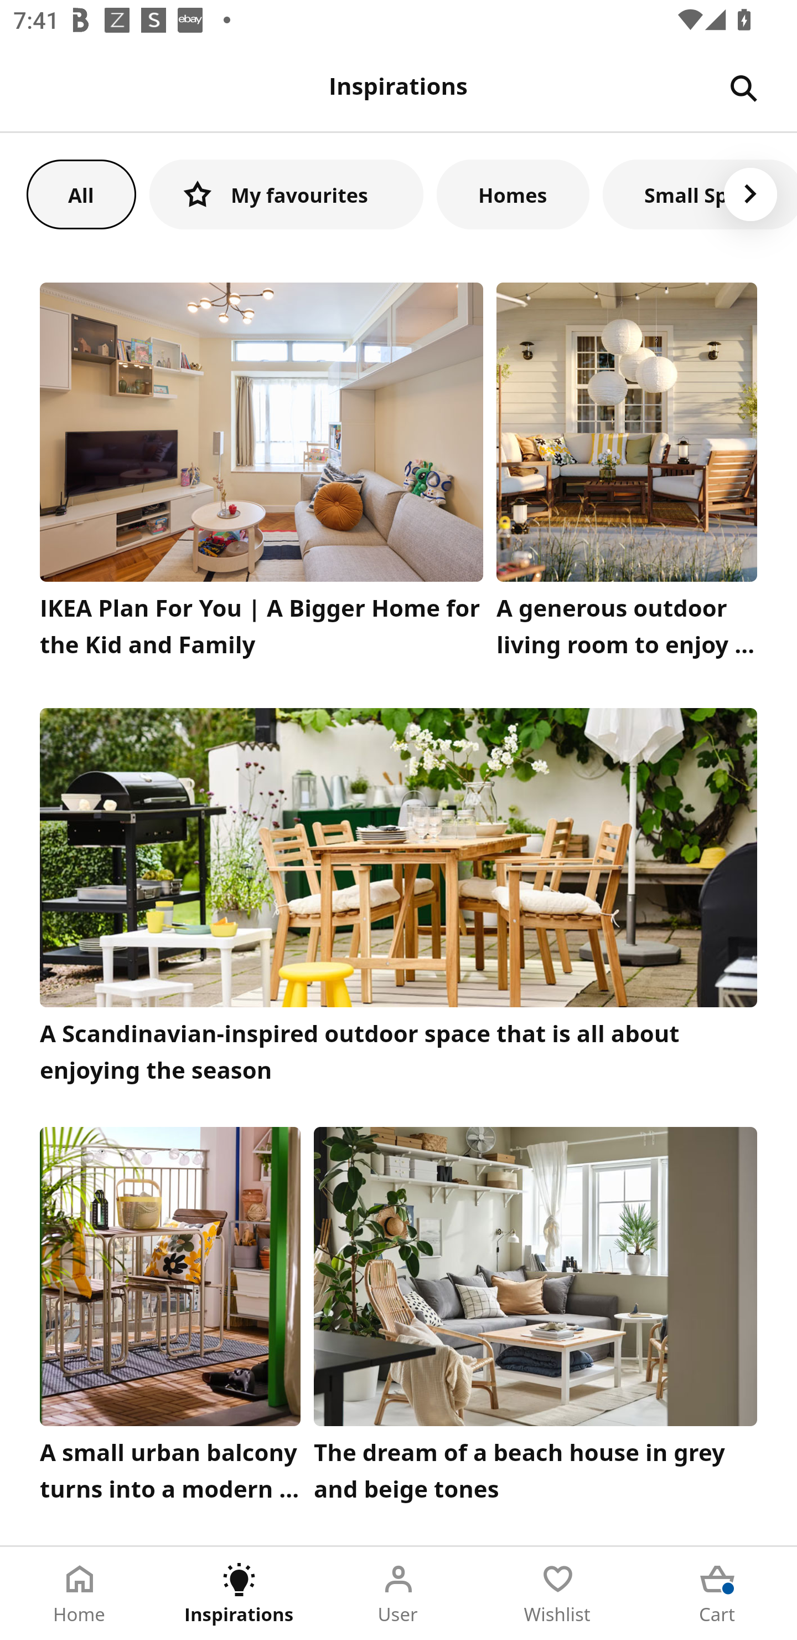  I want to click on The dream of a beach house in grey and beige tones, so click(536, 1319).